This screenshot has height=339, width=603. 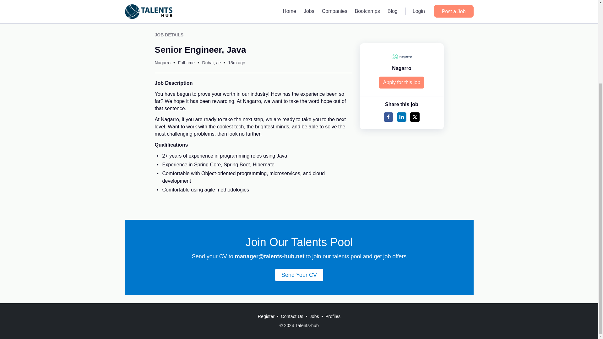 What do you see at coordinates (415, 117) in the screenshot?
I see `Share to Twitter` at bounding box center [415, 117].